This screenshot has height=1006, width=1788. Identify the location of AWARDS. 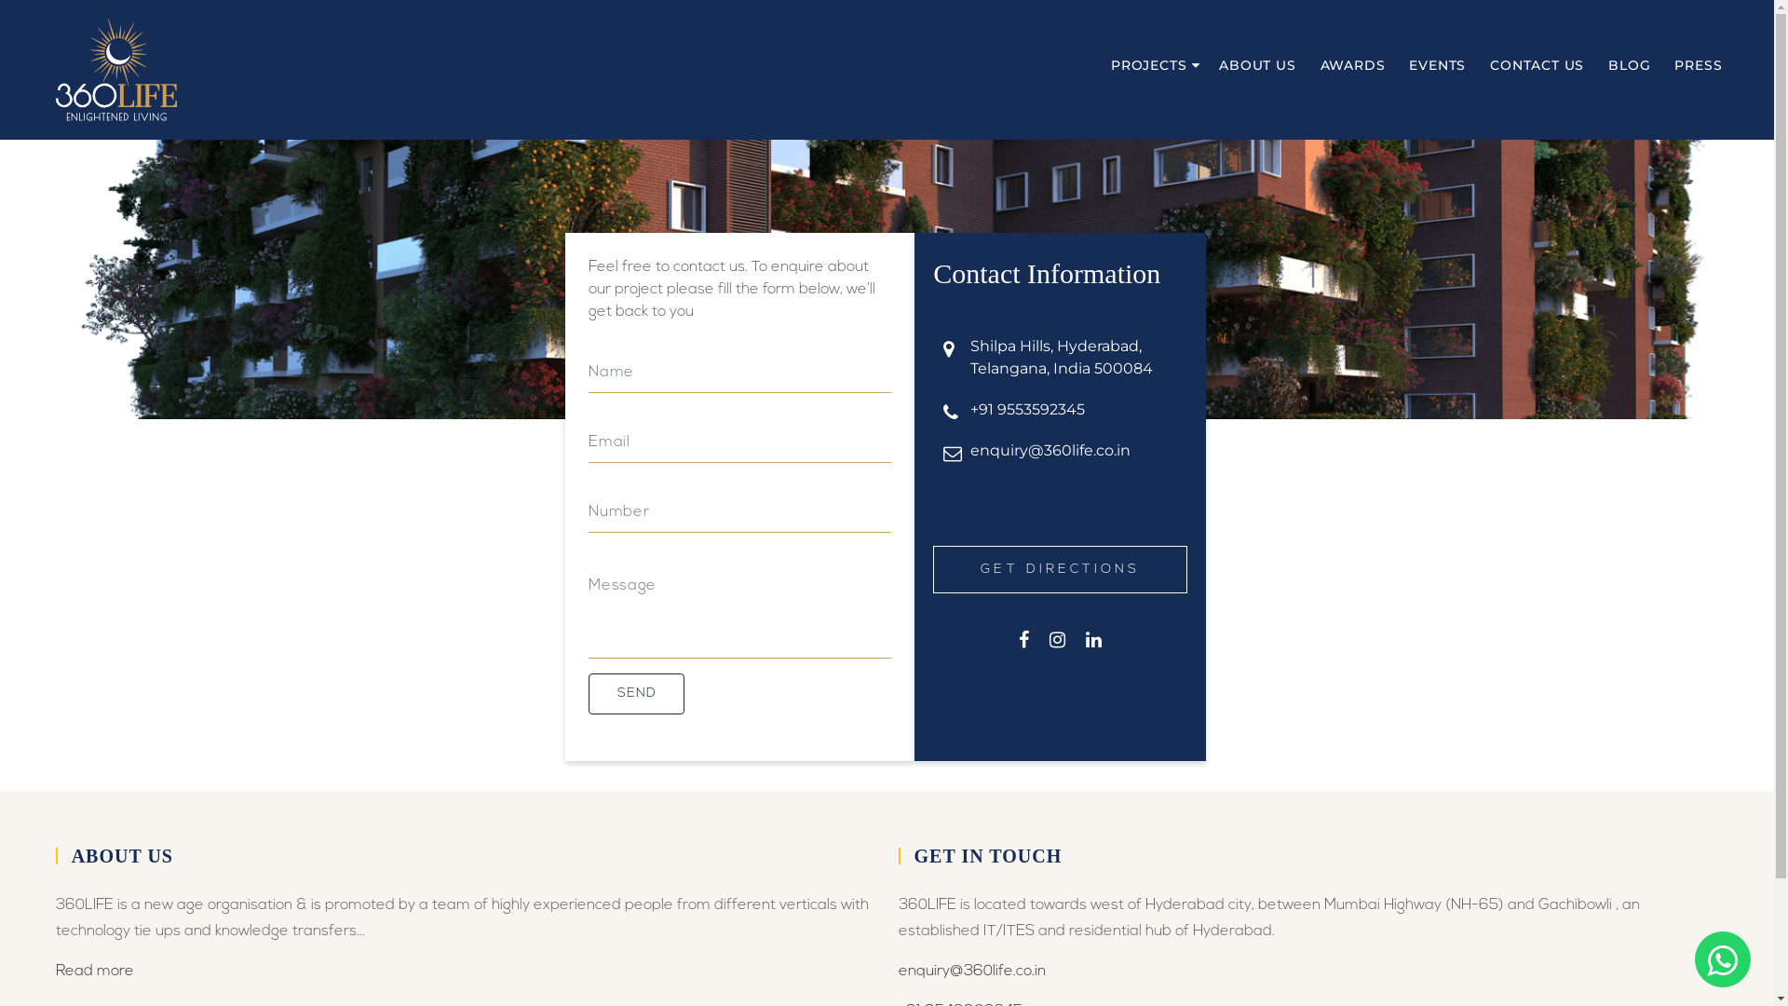
(1356, 65).